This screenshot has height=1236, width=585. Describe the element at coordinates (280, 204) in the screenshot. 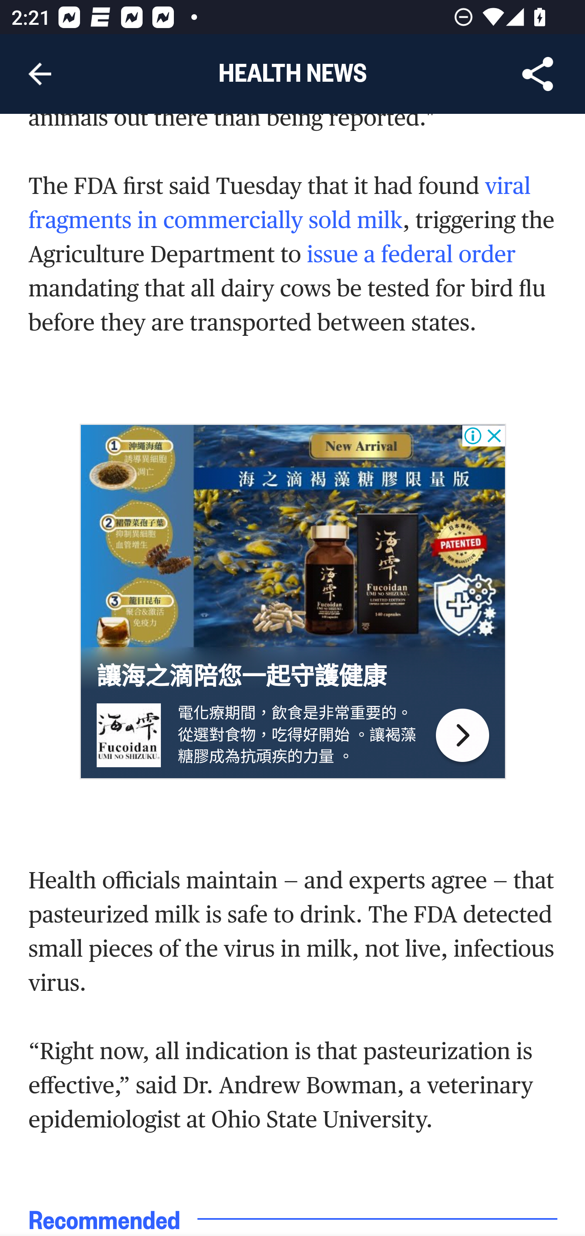

I see `viral fragments in commercially sold milk` at that location.